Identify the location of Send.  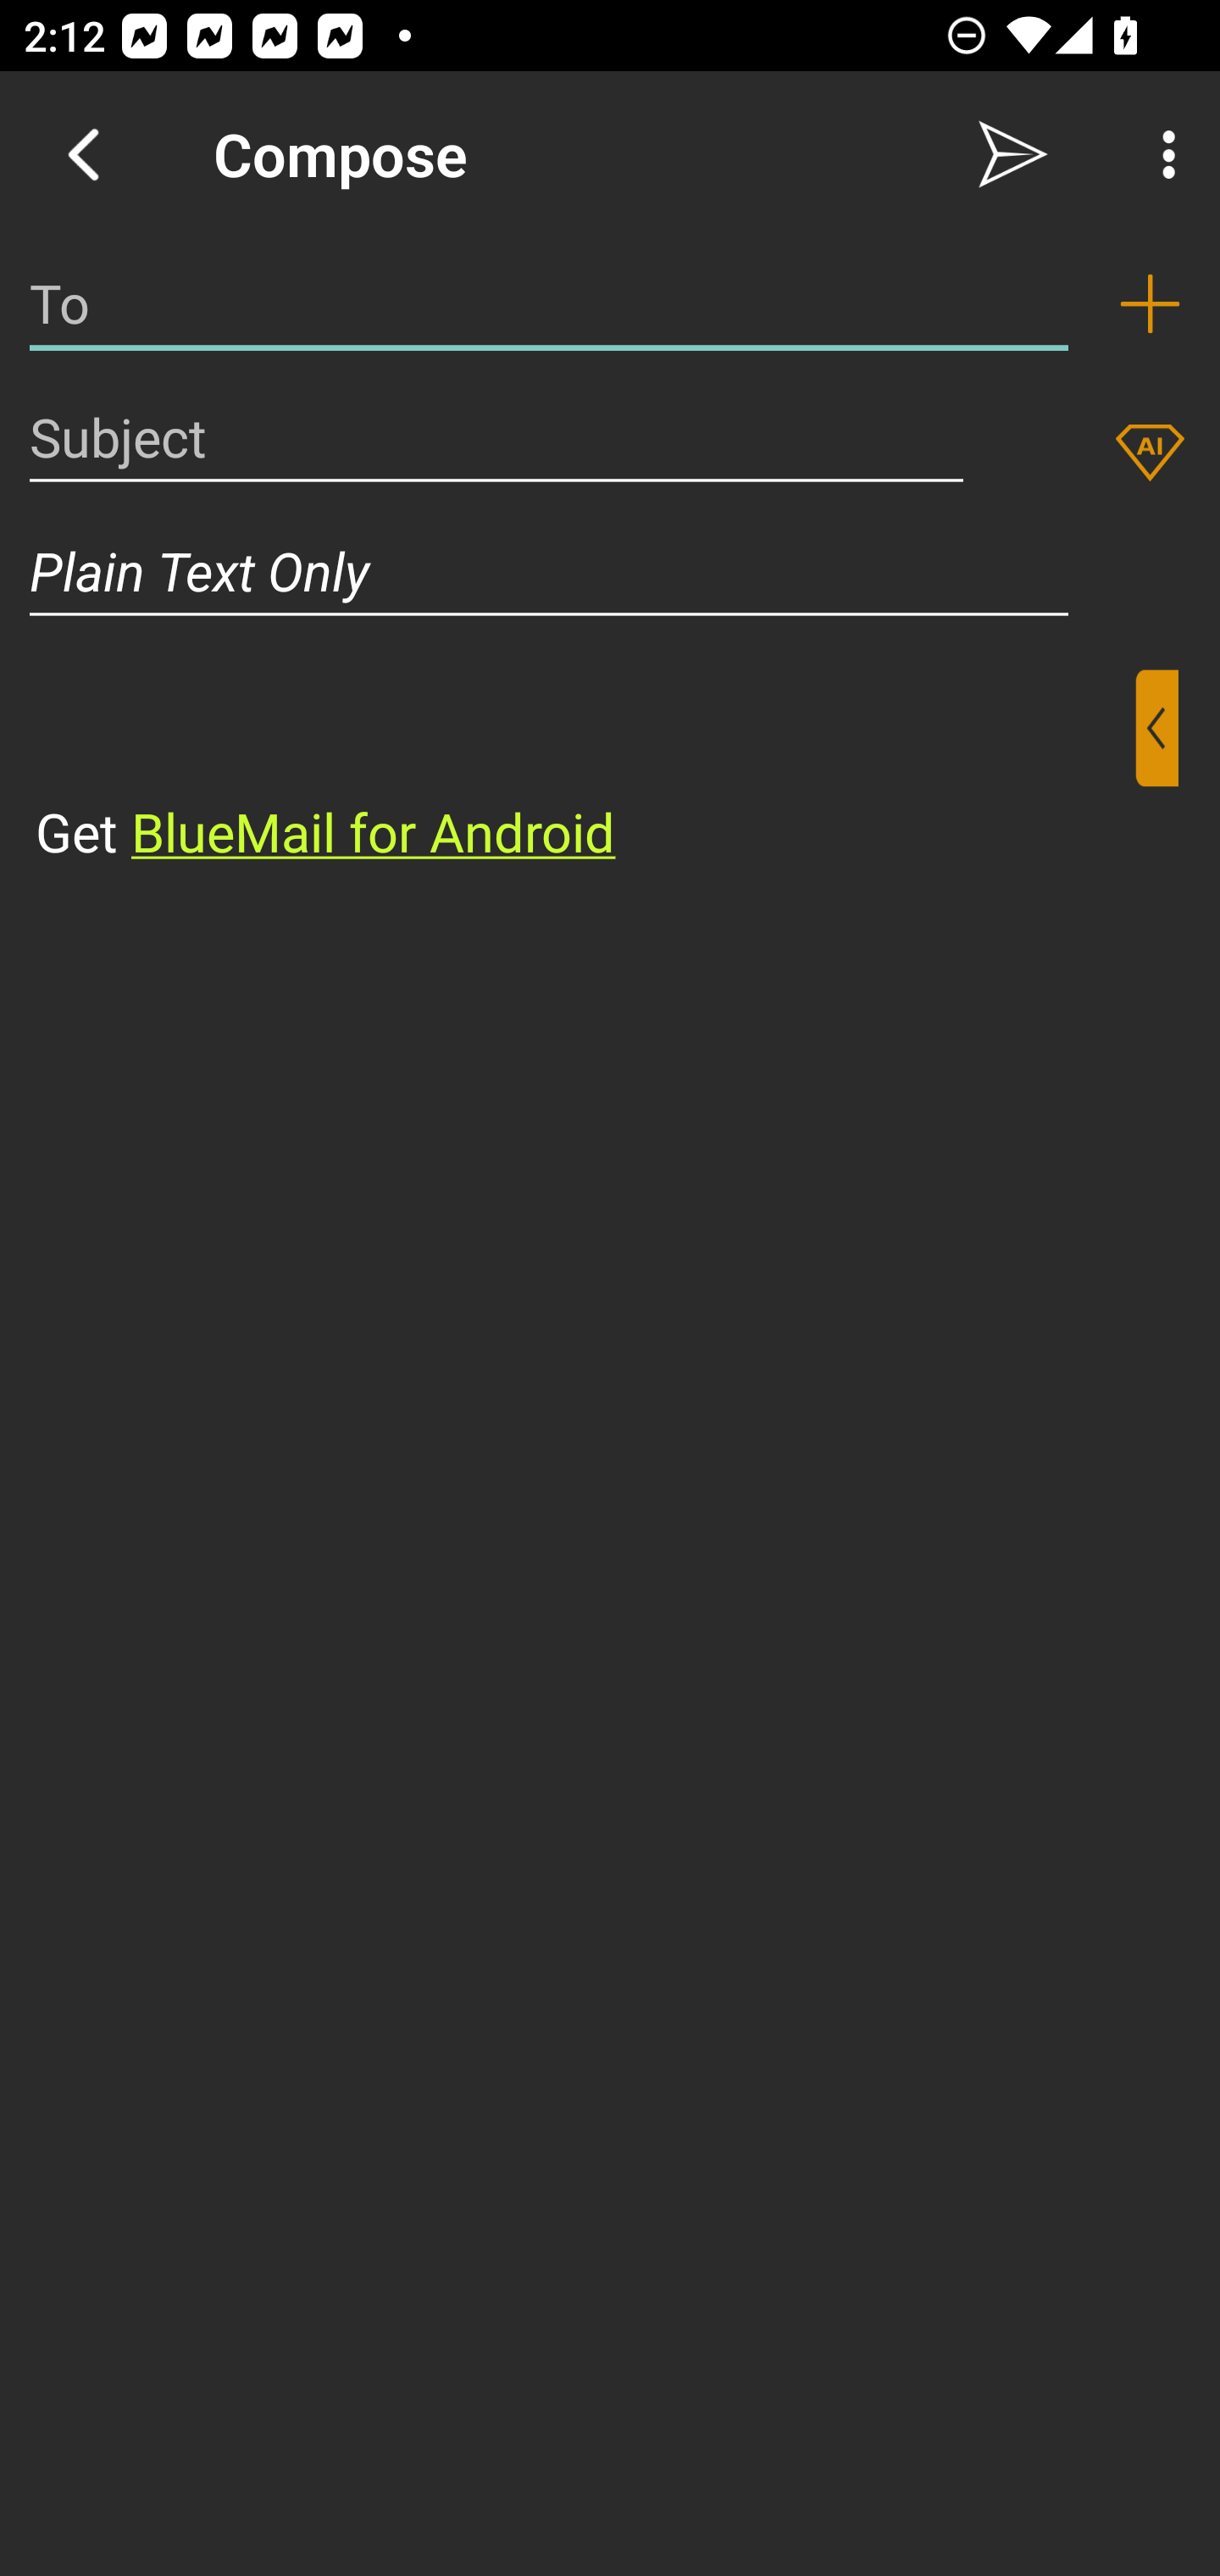
(1013, 154).